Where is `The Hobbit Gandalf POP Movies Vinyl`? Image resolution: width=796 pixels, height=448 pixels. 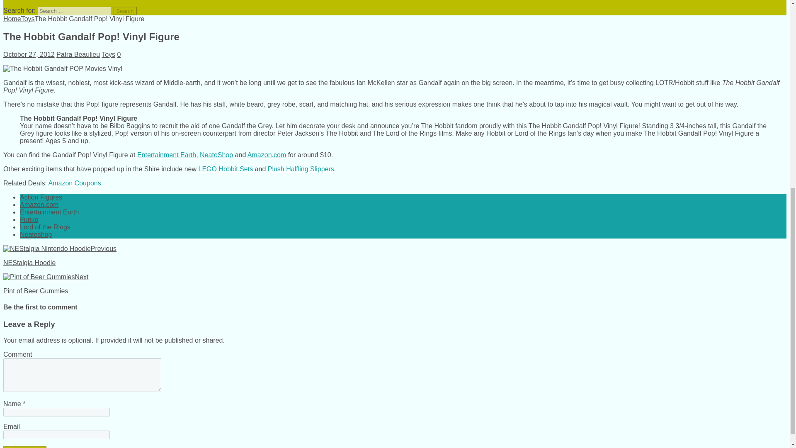
The Hobbit Gandalf POP Movies Vinyl is located at coordinates (63, 68).